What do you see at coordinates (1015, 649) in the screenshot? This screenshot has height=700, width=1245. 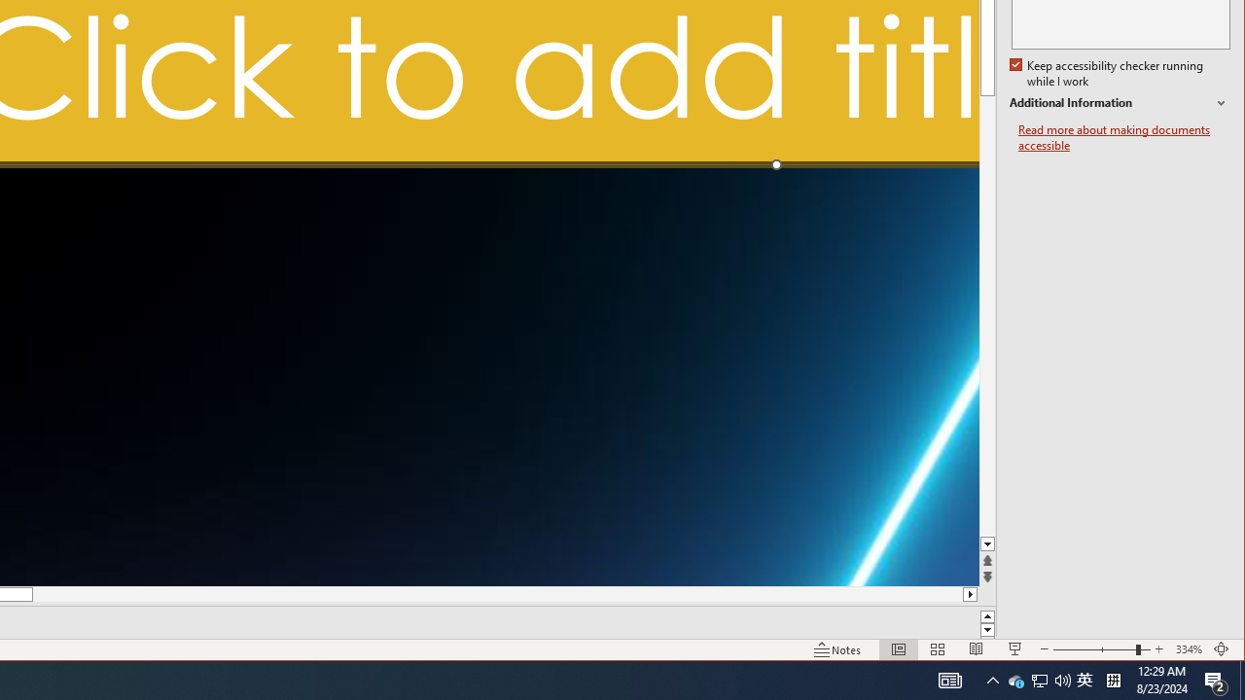 I see `Line down` at bounding box center [1015, 649].